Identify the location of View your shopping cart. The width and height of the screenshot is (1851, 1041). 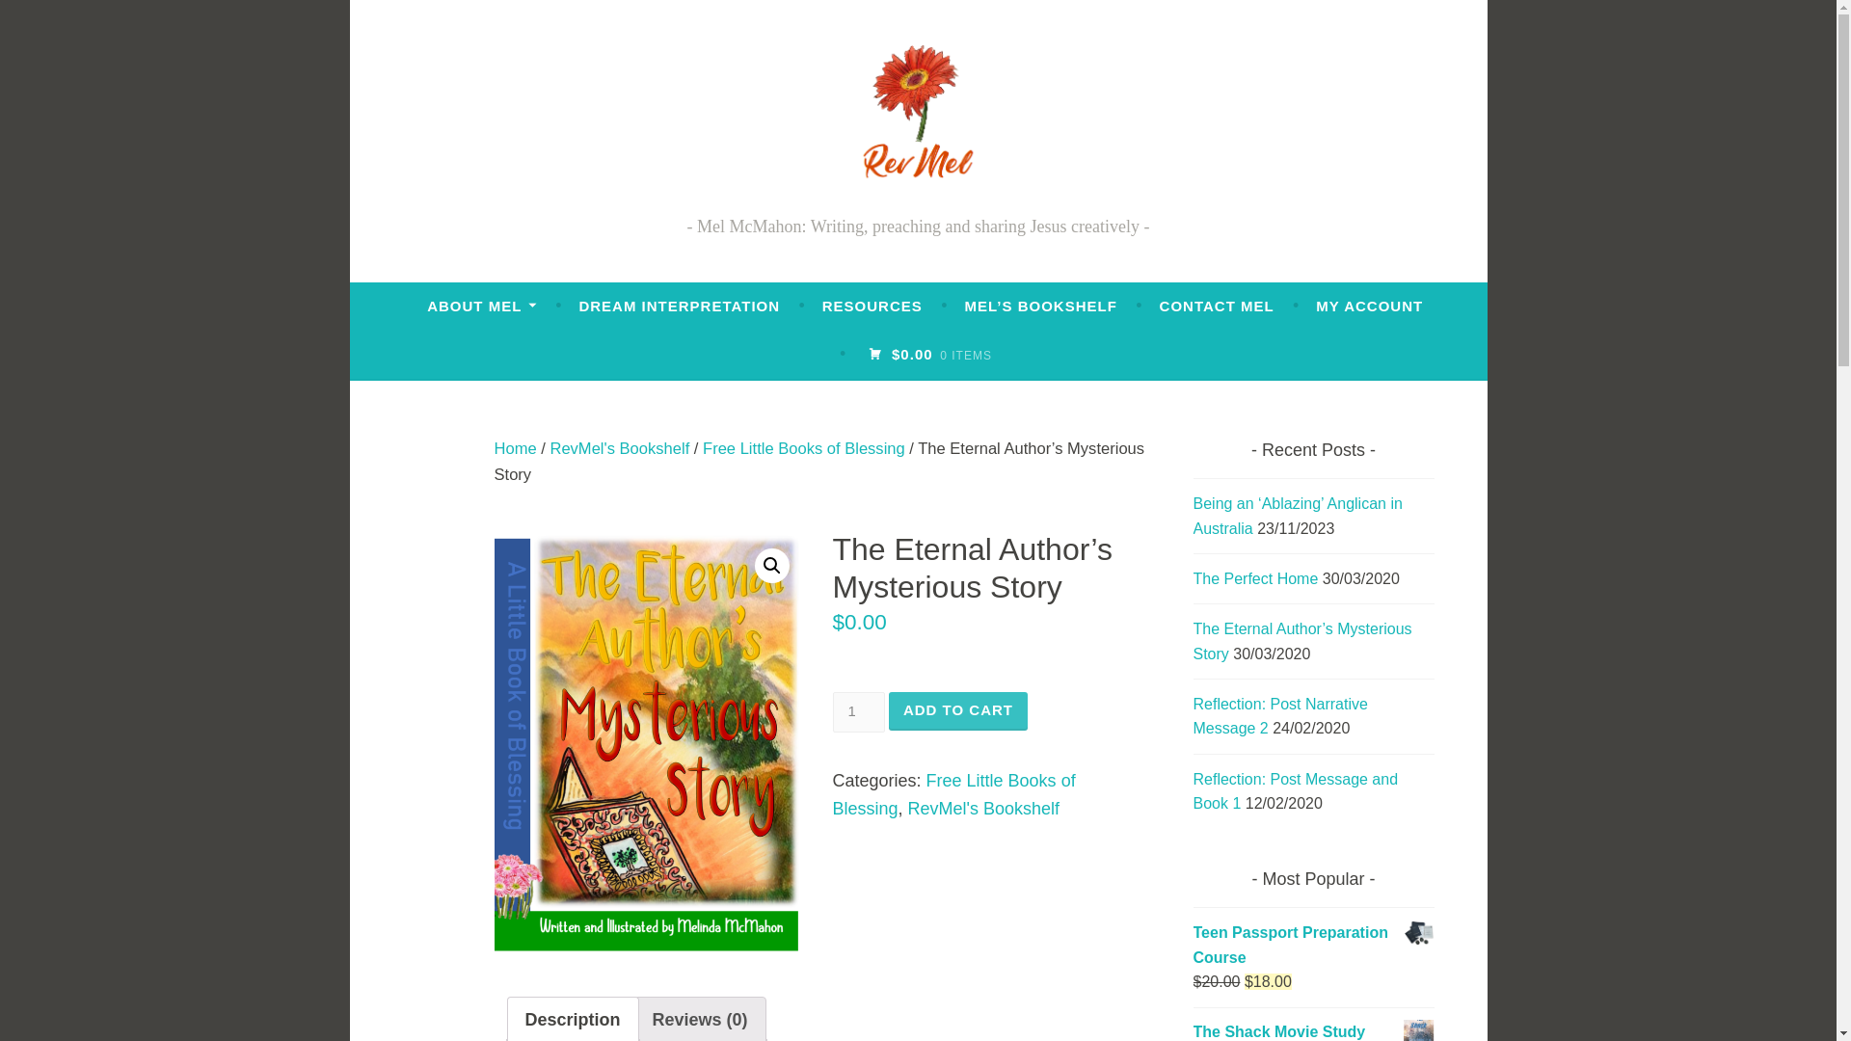
(929, 354).